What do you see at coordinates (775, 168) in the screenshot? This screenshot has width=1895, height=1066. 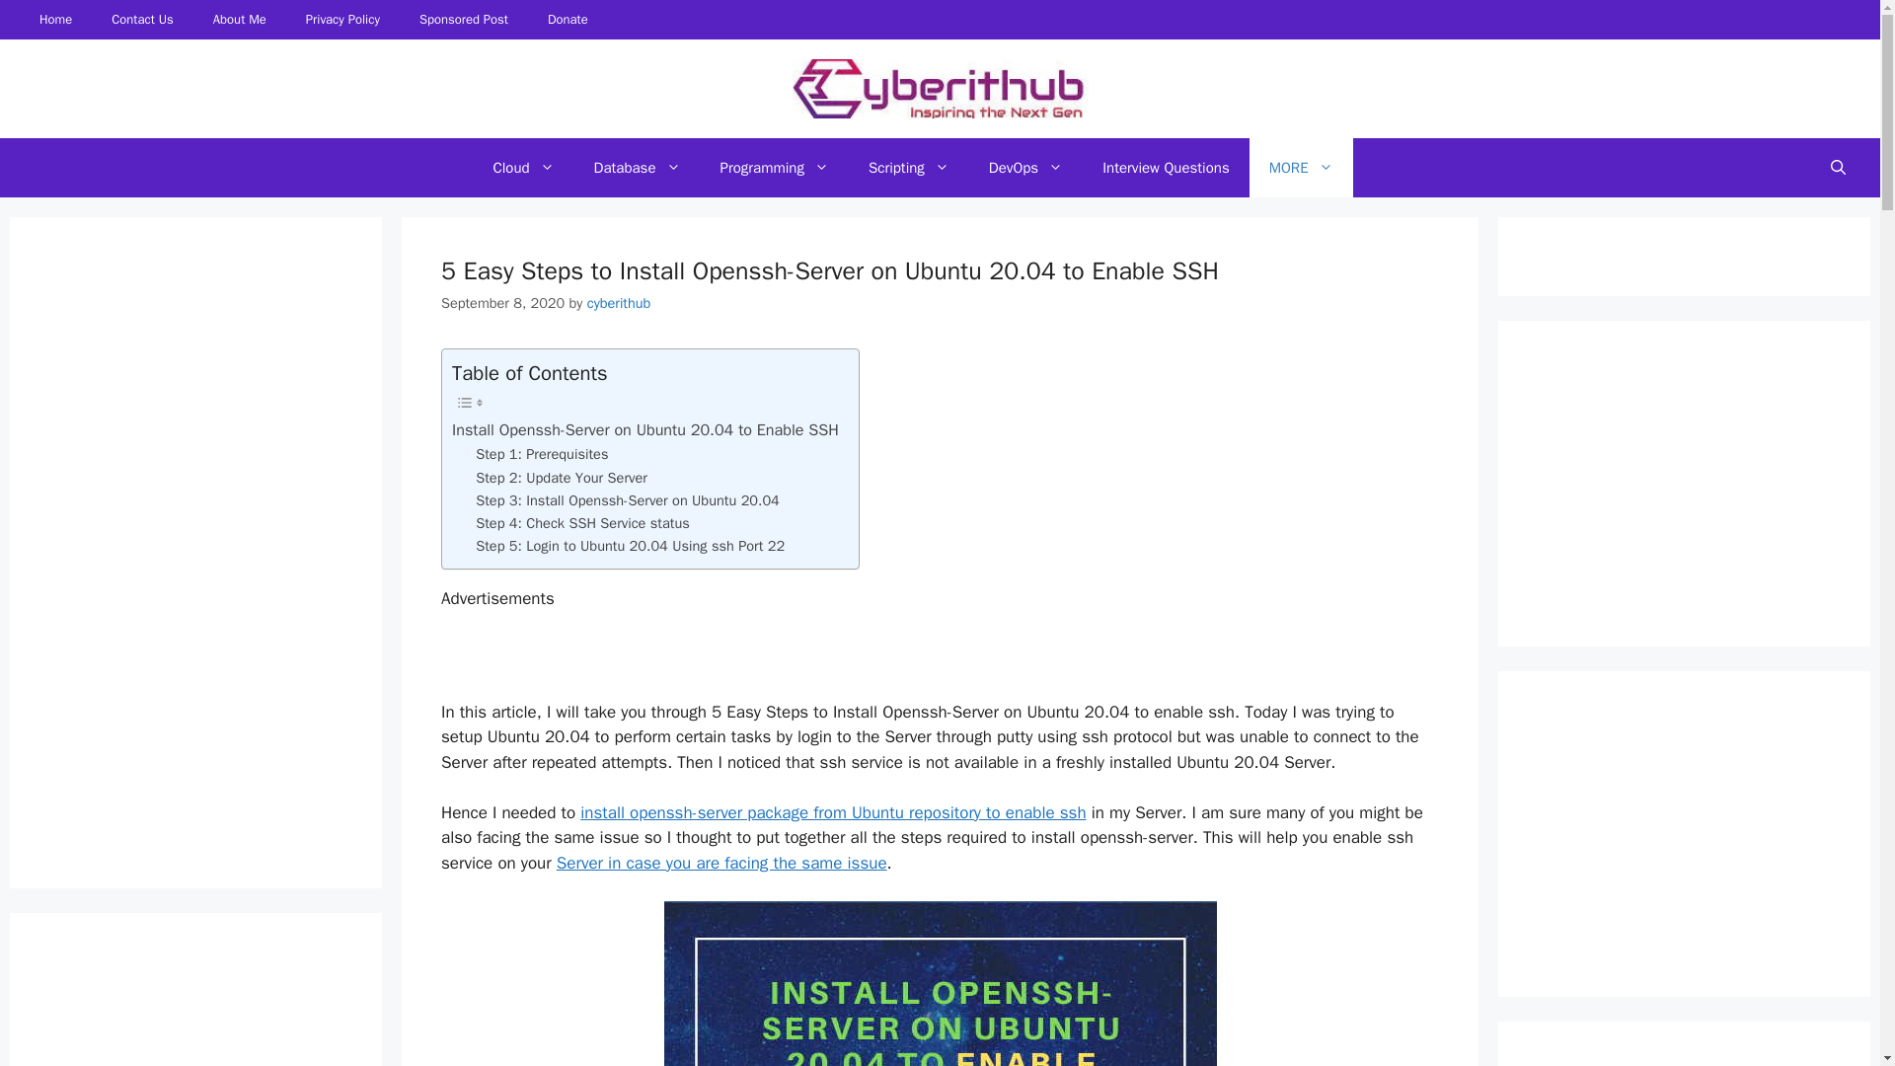 I see `Programming` at bounding box center [775, 168].